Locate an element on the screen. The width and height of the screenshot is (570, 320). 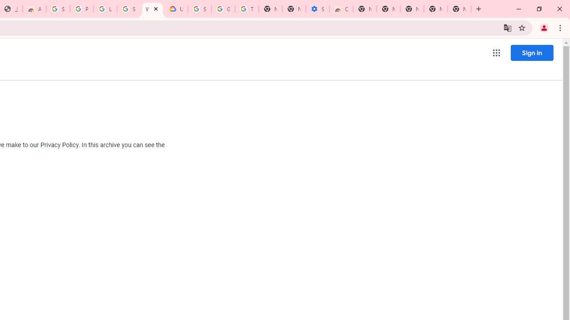
Settings - Accessibility is located at coordinates (318, 9).